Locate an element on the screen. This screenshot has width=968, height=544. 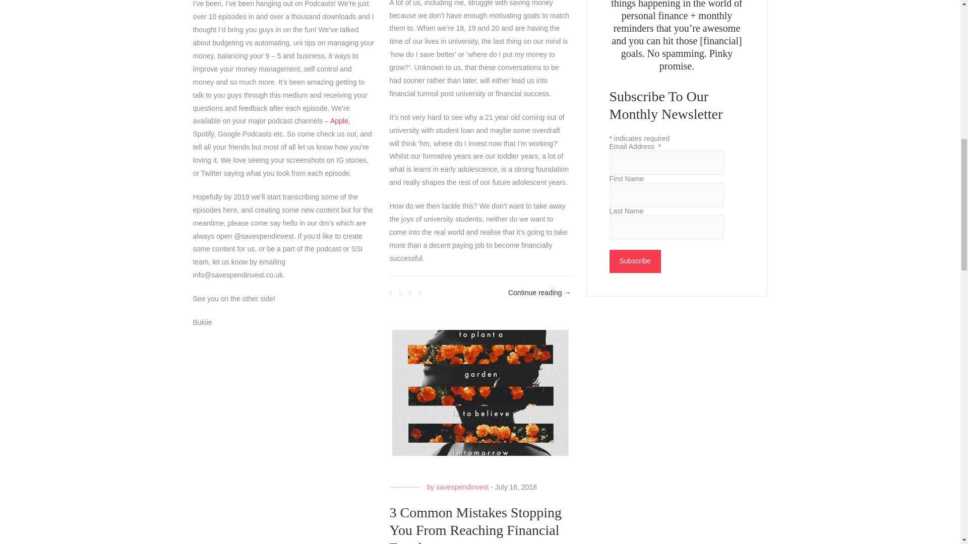
savespendinvest is located at coordinates (462, 487).